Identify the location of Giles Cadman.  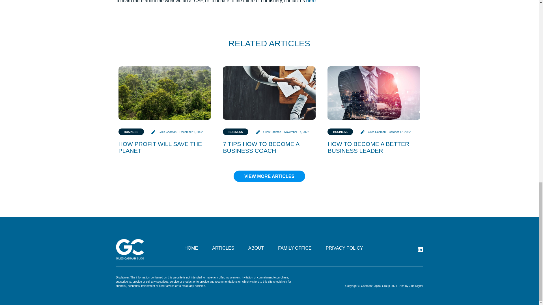
(269, 132).